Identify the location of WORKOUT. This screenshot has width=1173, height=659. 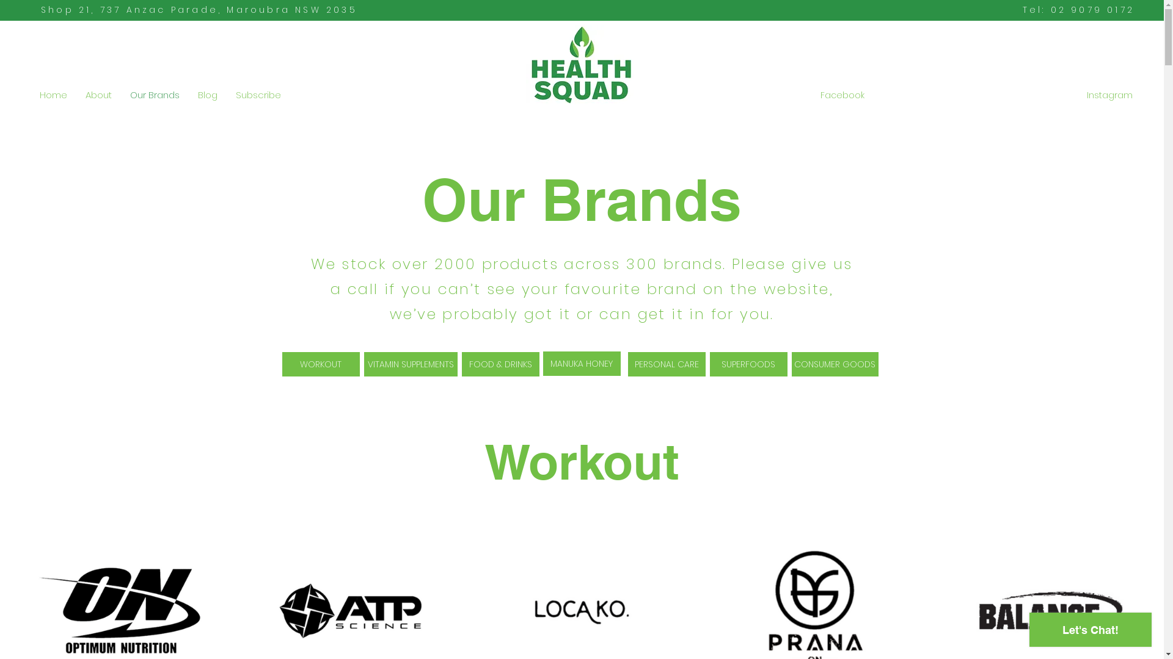
(321, 364).